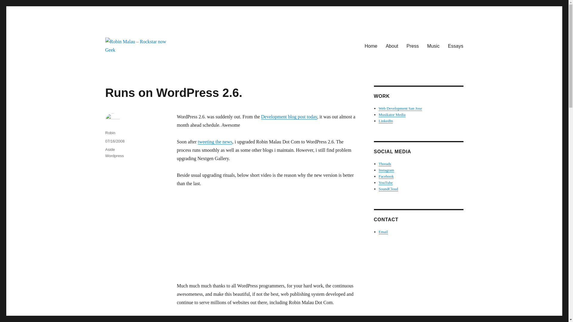  I want to click on here, so click(269, 319).